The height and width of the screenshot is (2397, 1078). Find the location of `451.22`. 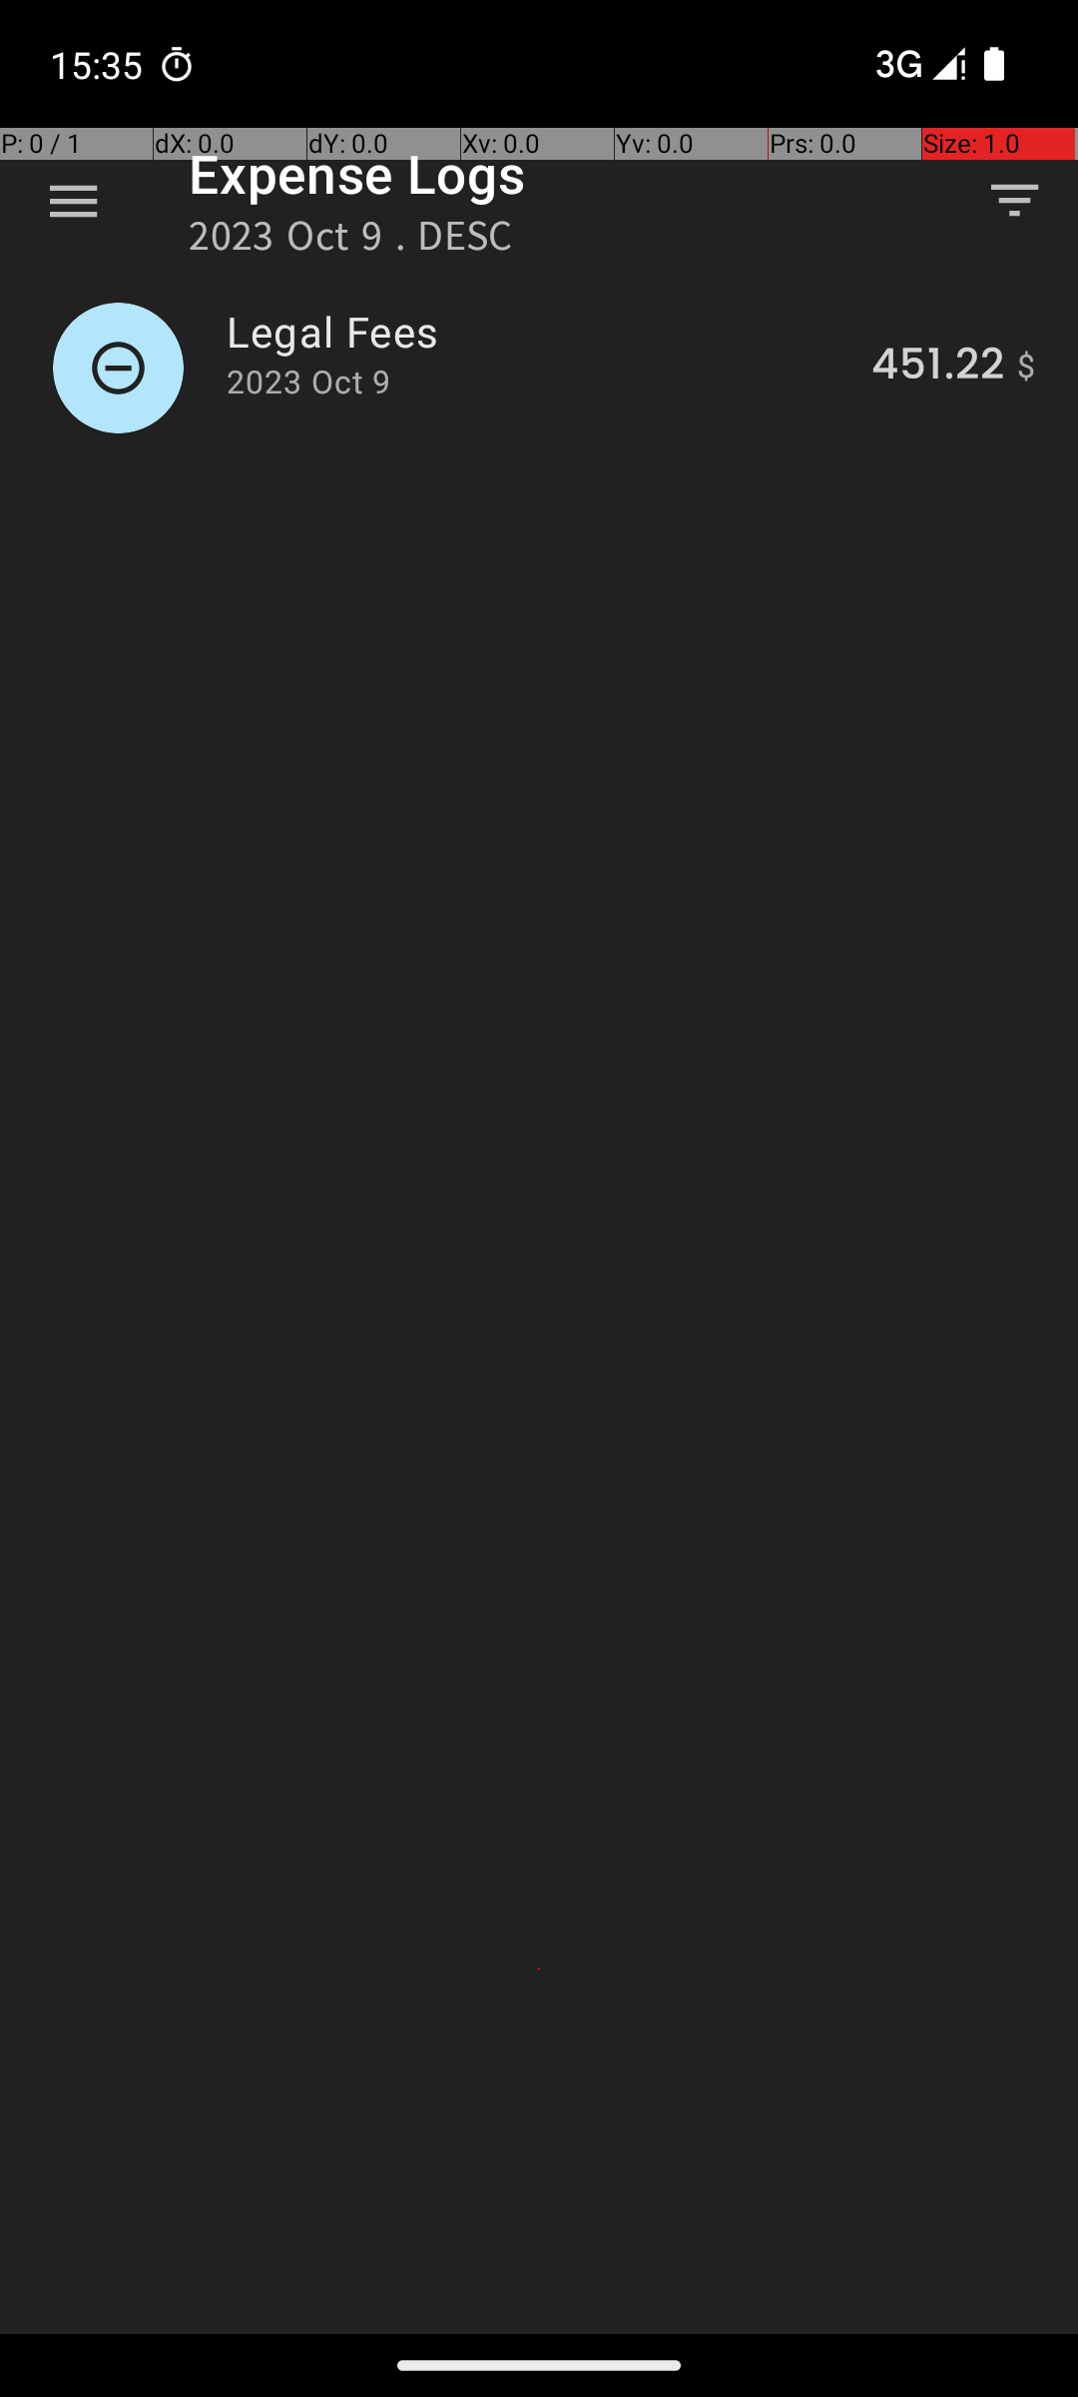

451.22 is located at coordinates (938, 368).